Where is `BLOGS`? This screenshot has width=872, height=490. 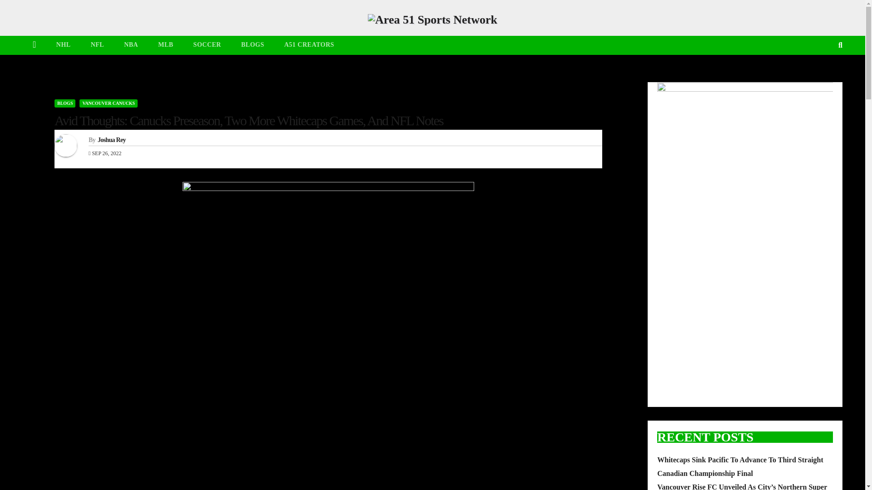
BLOGS is located at coordinates (64, 103).